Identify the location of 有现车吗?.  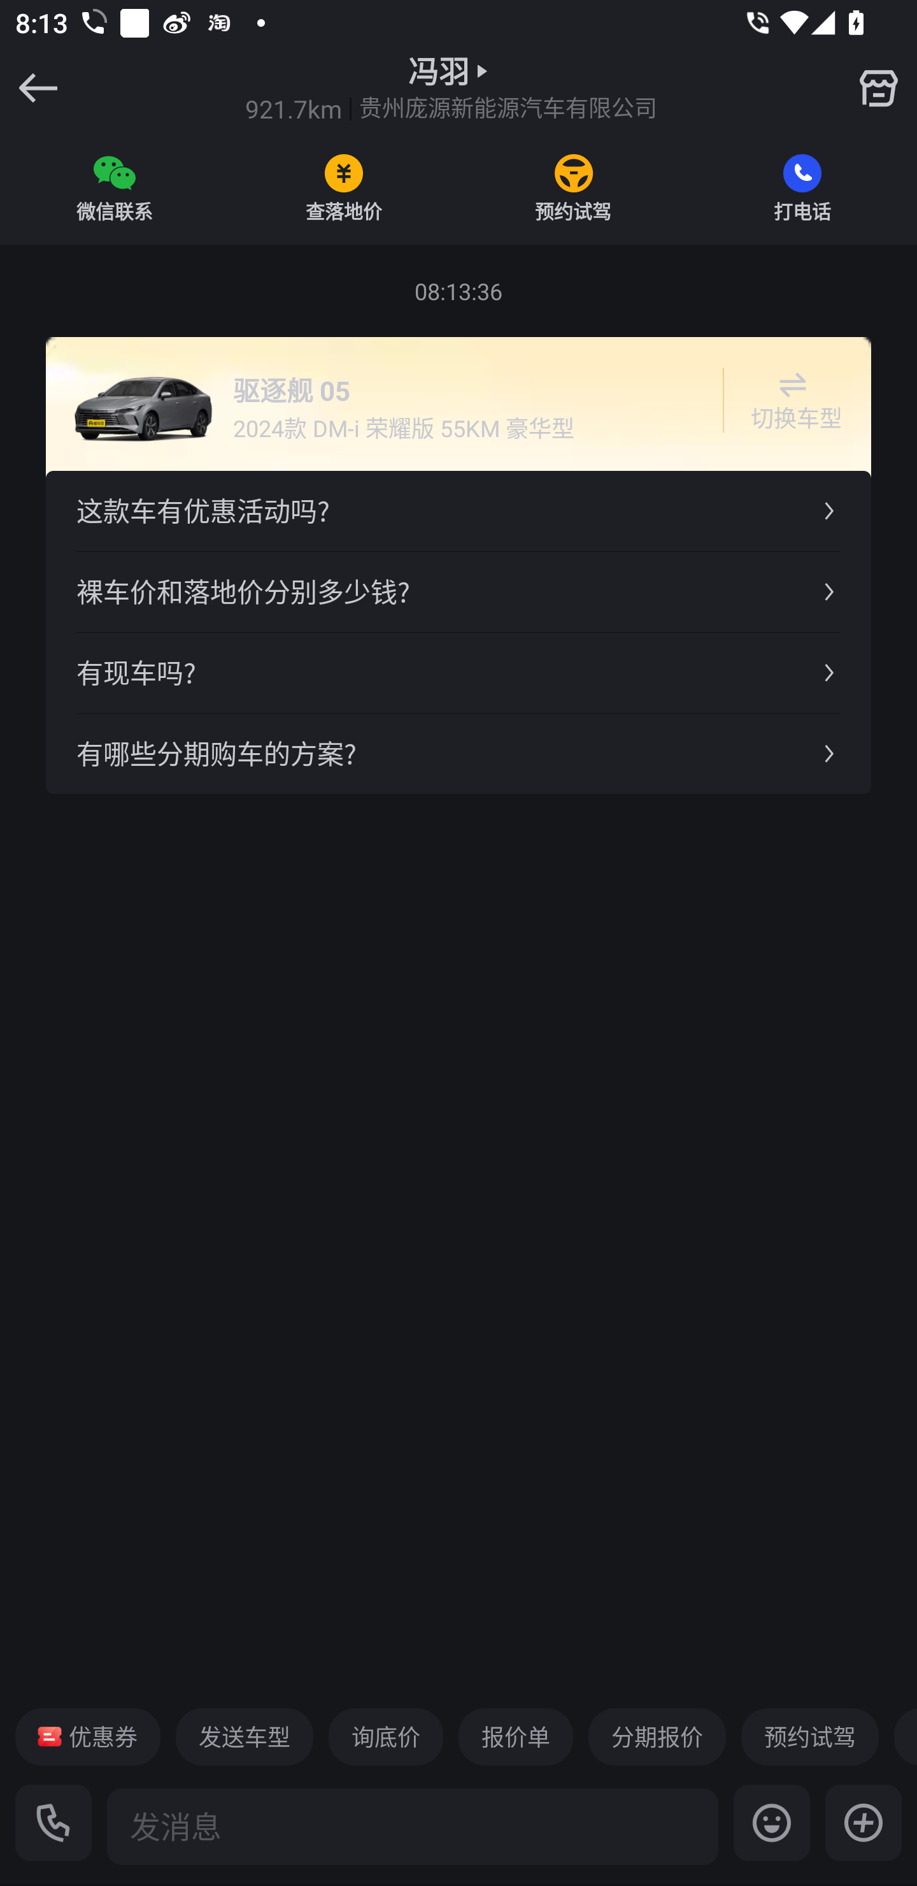
(458, 672).